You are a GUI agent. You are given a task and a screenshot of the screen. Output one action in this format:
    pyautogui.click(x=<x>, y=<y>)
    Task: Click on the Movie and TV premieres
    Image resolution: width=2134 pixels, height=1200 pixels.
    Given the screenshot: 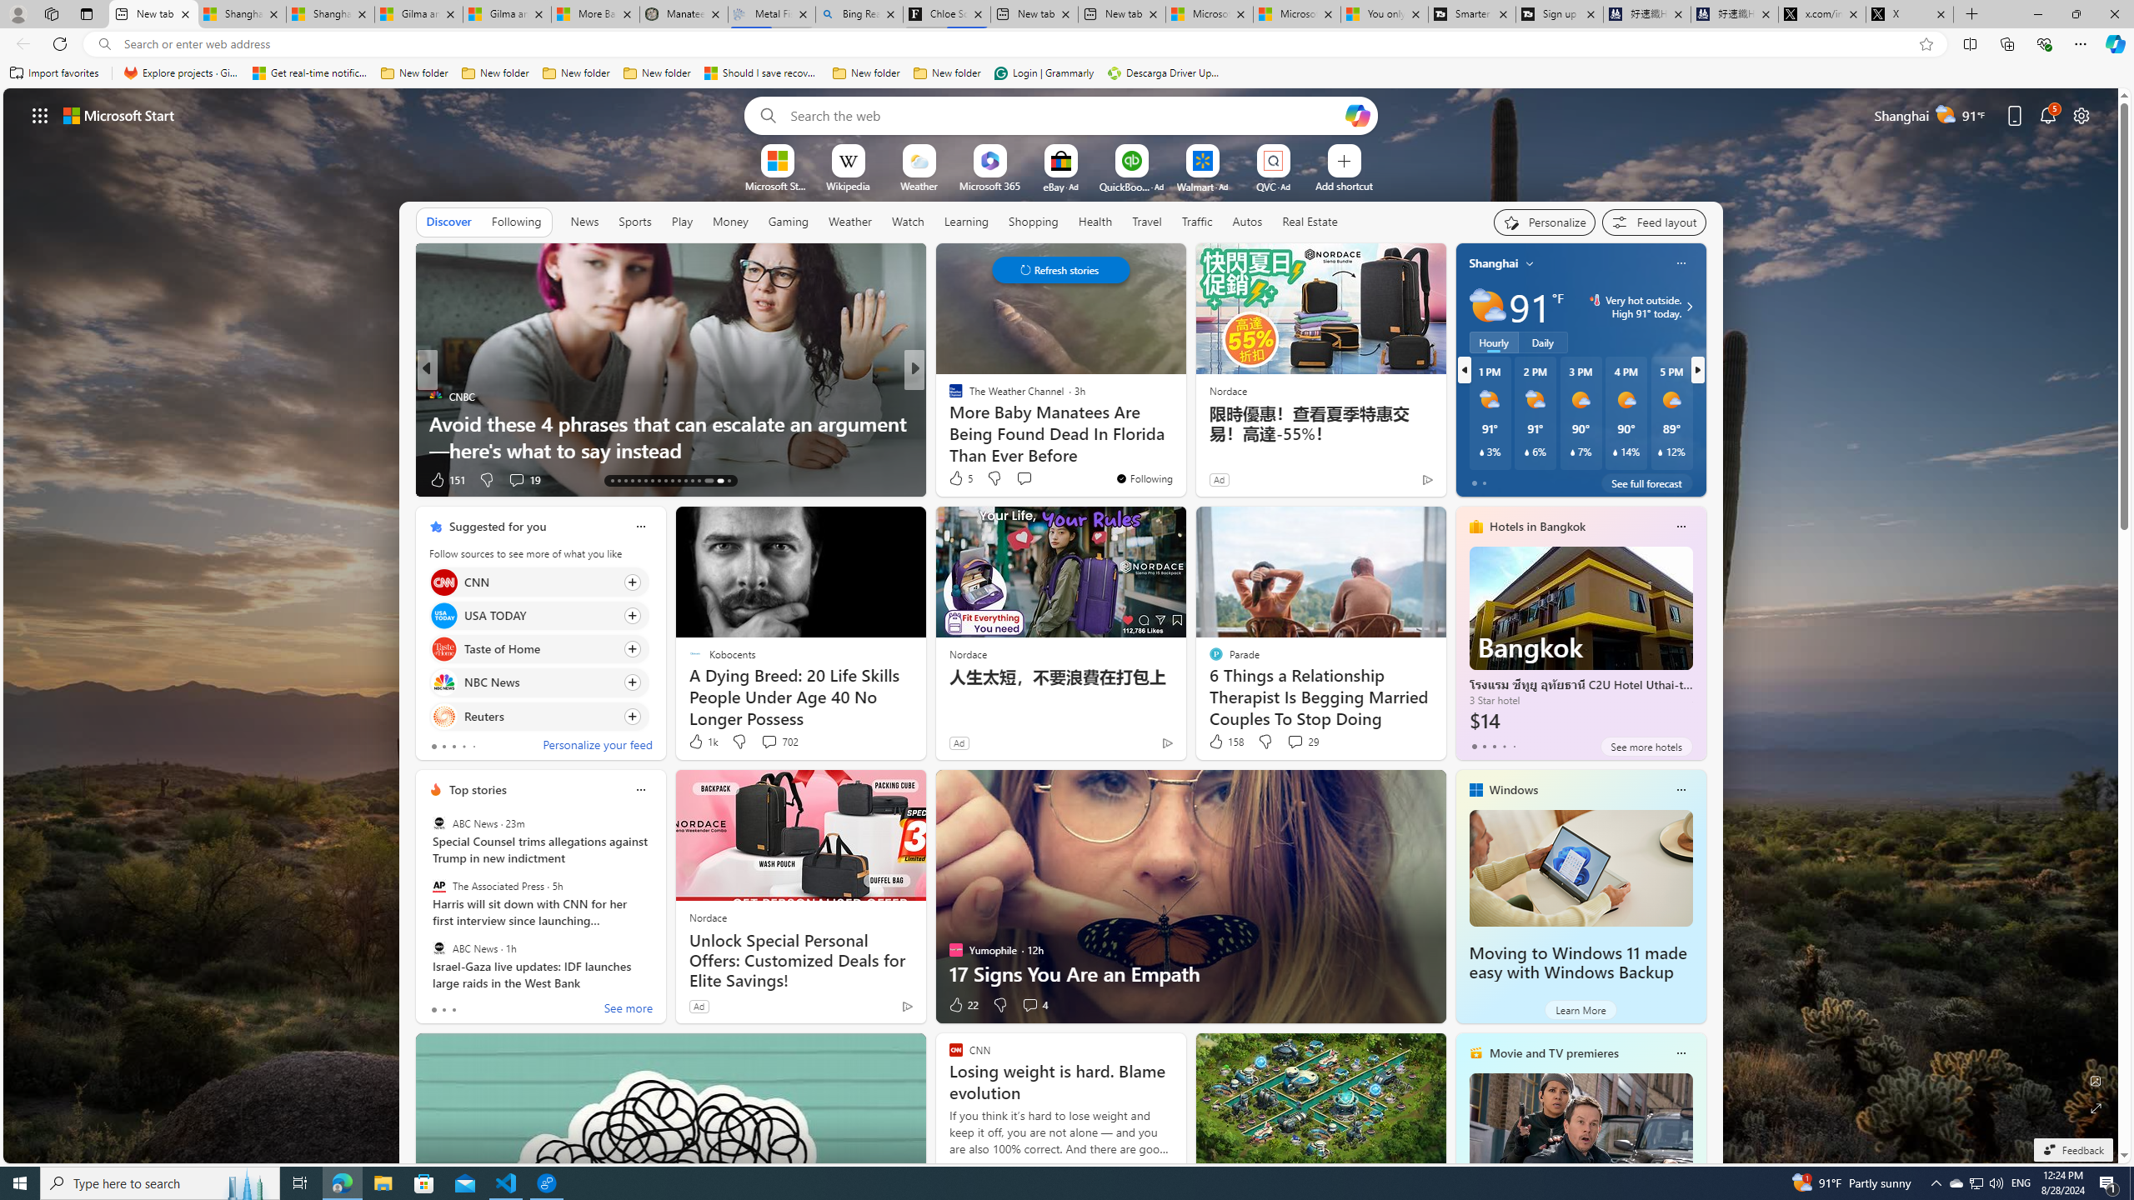 What is the action you would take?
    pyautogui.click(x=1554, y=1053)
    